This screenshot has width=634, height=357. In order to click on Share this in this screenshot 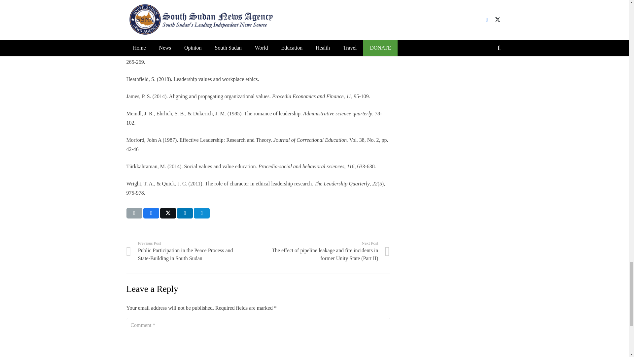, I will do `click(185, 213)`.